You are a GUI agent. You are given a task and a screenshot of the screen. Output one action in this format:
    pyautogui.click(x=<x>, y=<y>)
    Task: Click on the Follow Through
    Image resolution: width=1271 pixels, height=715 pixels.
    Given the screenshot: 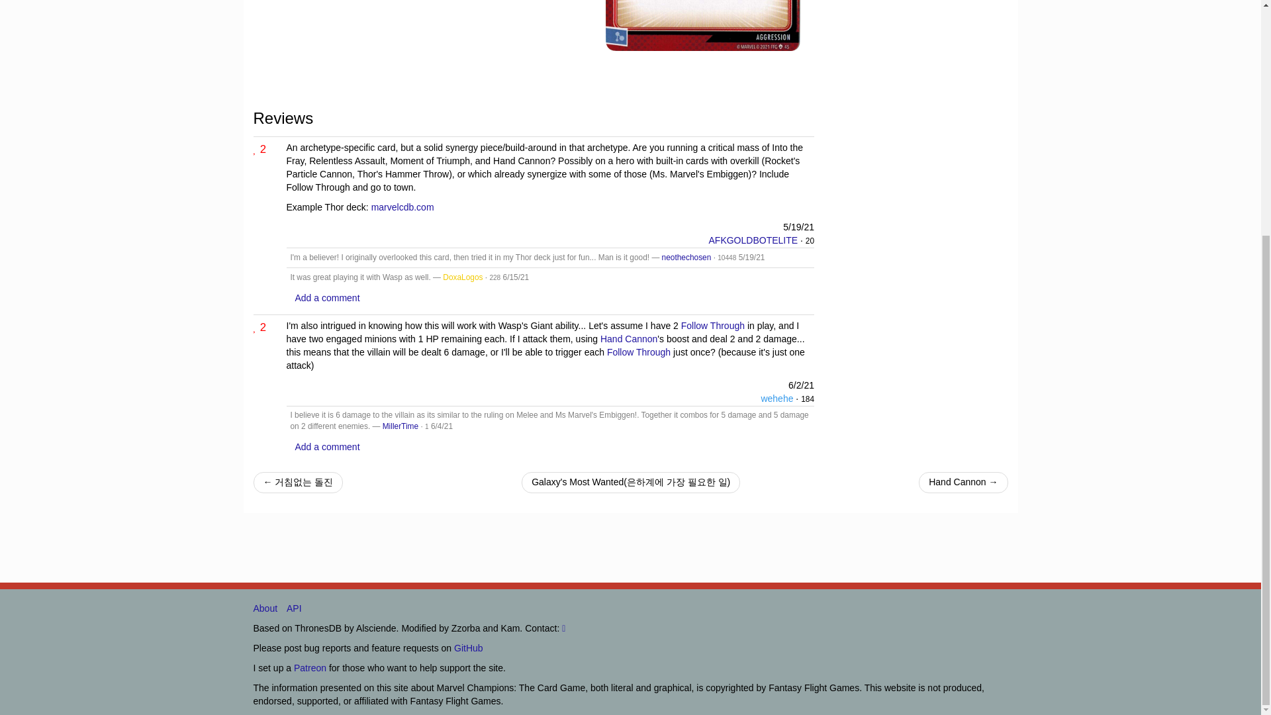 What is the action you would take?
    pyautogui.click(x=713, y=326)
    